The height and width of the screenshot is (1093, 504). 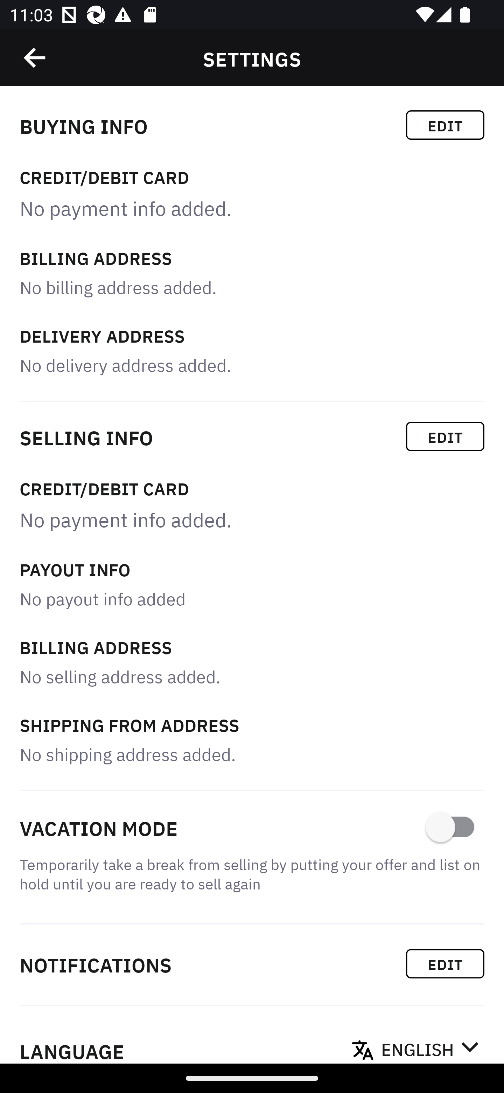 I want to click on ENGLISH , so click(x=430, y=1045).